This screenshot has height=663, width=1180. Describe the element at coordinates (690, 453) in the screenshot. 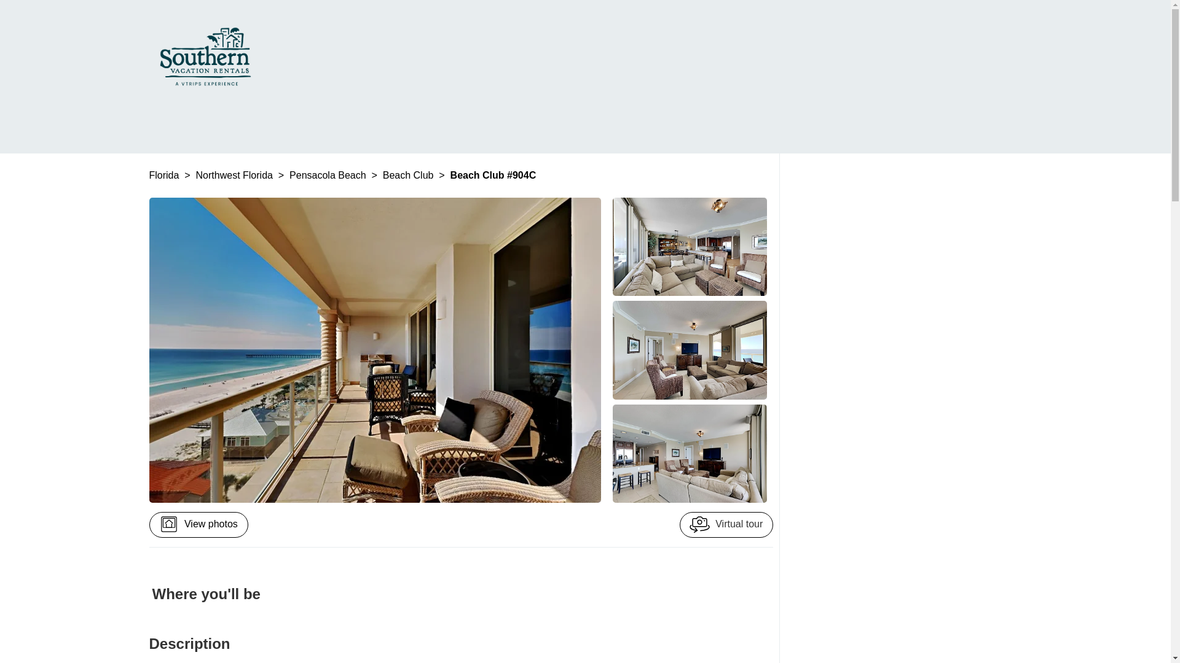

I see `Living Area` at that location.